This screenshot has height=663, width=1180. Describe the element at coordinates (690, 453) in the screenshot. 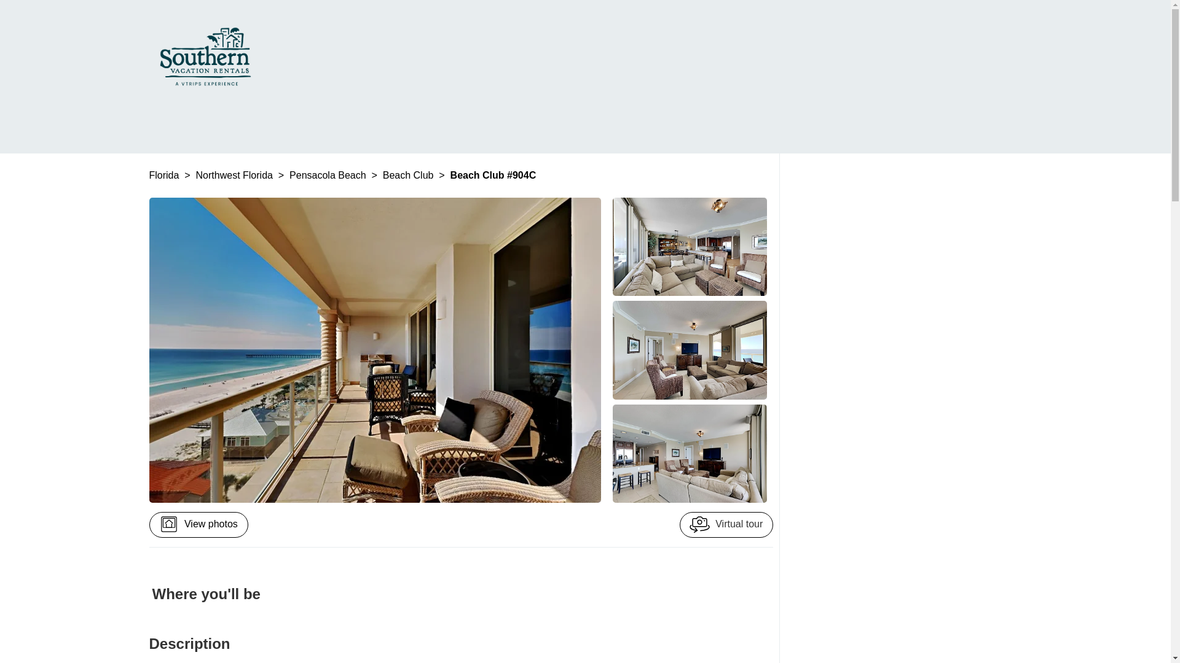

I see `Living Area` at that location.